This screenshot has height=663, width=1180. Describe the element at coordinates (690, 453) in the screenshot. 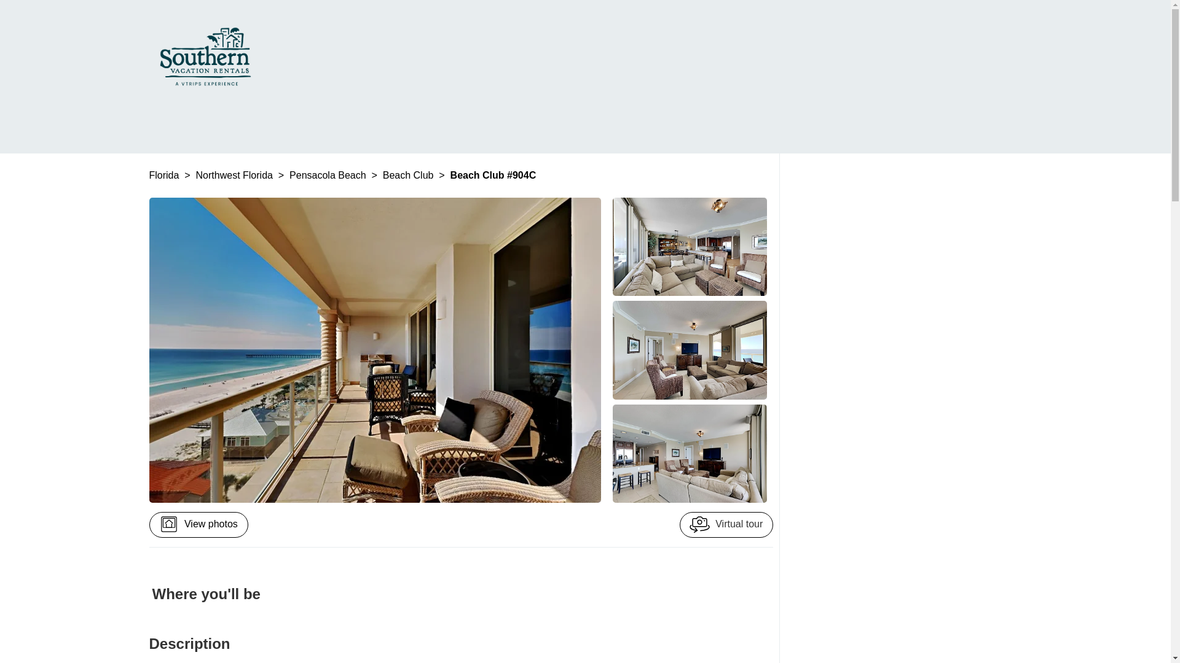

I see `Living Area` at that location.